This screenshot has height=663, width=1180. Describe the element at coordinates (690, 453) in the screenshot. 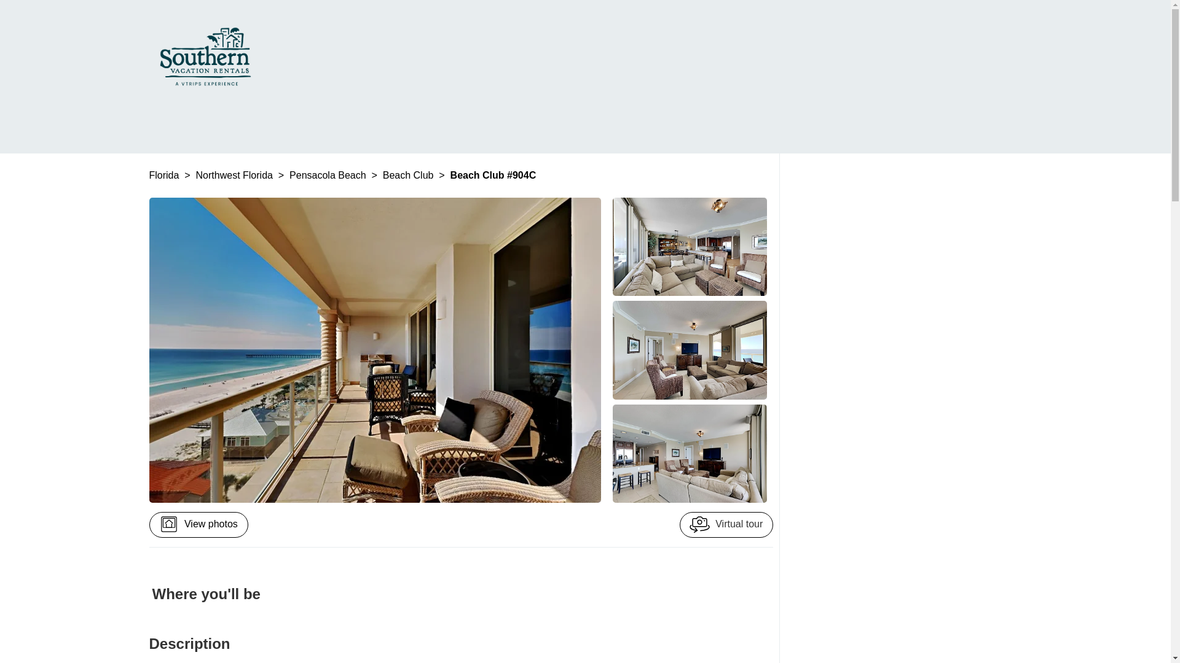

I see `Living Area` at that location.